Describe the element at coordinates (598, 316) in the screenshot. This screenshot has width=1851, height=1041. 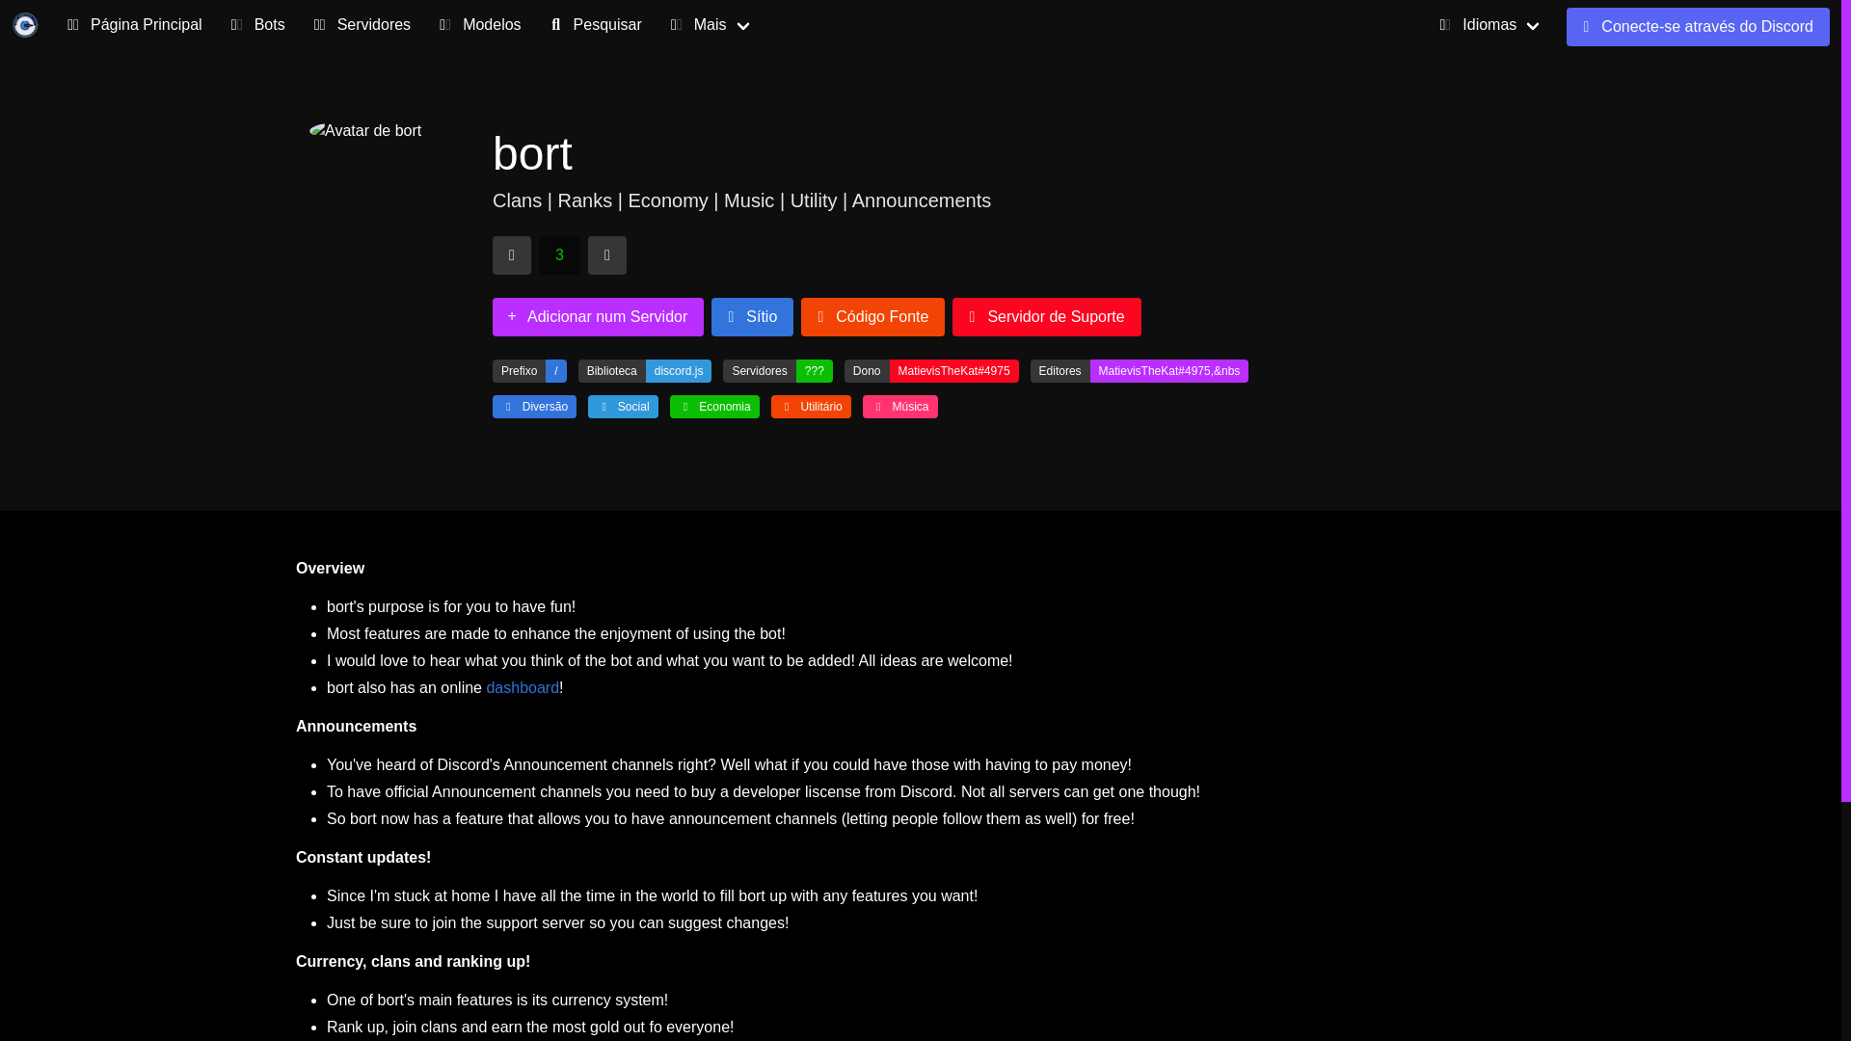
I see `Adicionar num Servidor` at that location.